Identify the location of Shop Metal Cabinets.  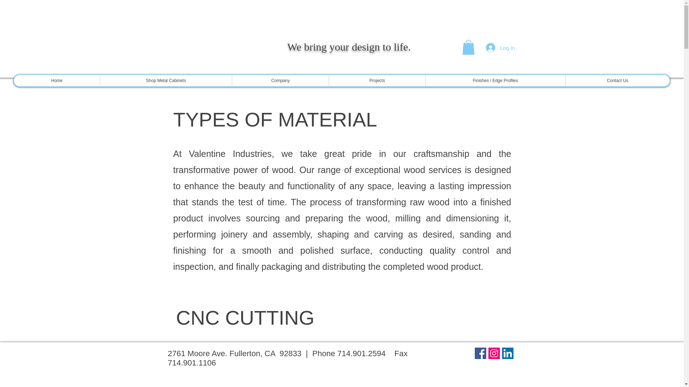
(166, 80).